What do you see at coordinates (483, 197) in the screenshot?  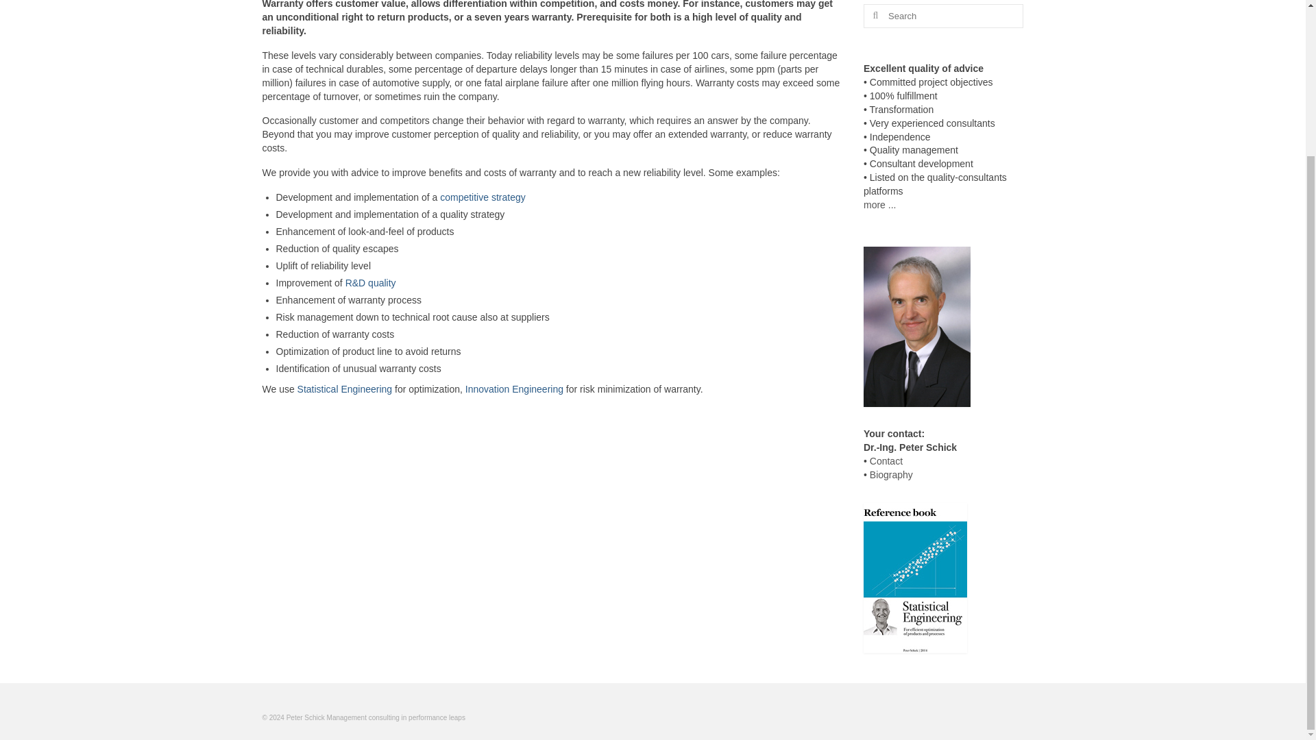 I see `Competitive strategy` at bounding box center [483, 197].